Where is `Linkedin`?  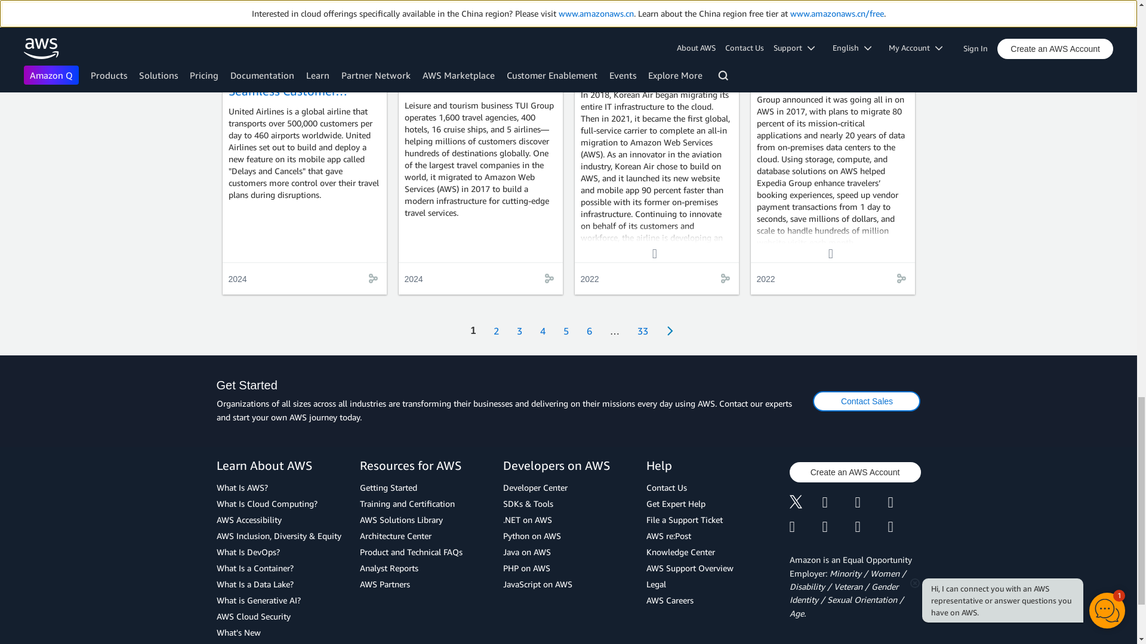 Linkedin is located at coordinates (871, 503).